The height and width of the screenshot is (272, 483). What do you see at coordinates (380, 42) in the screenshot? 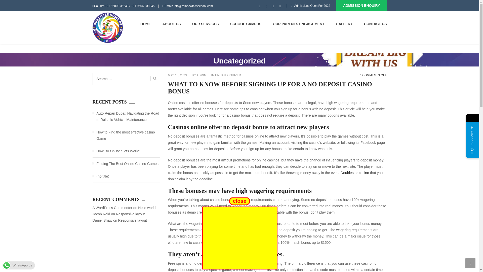
I see `Search` at bounding box center [380, 42].